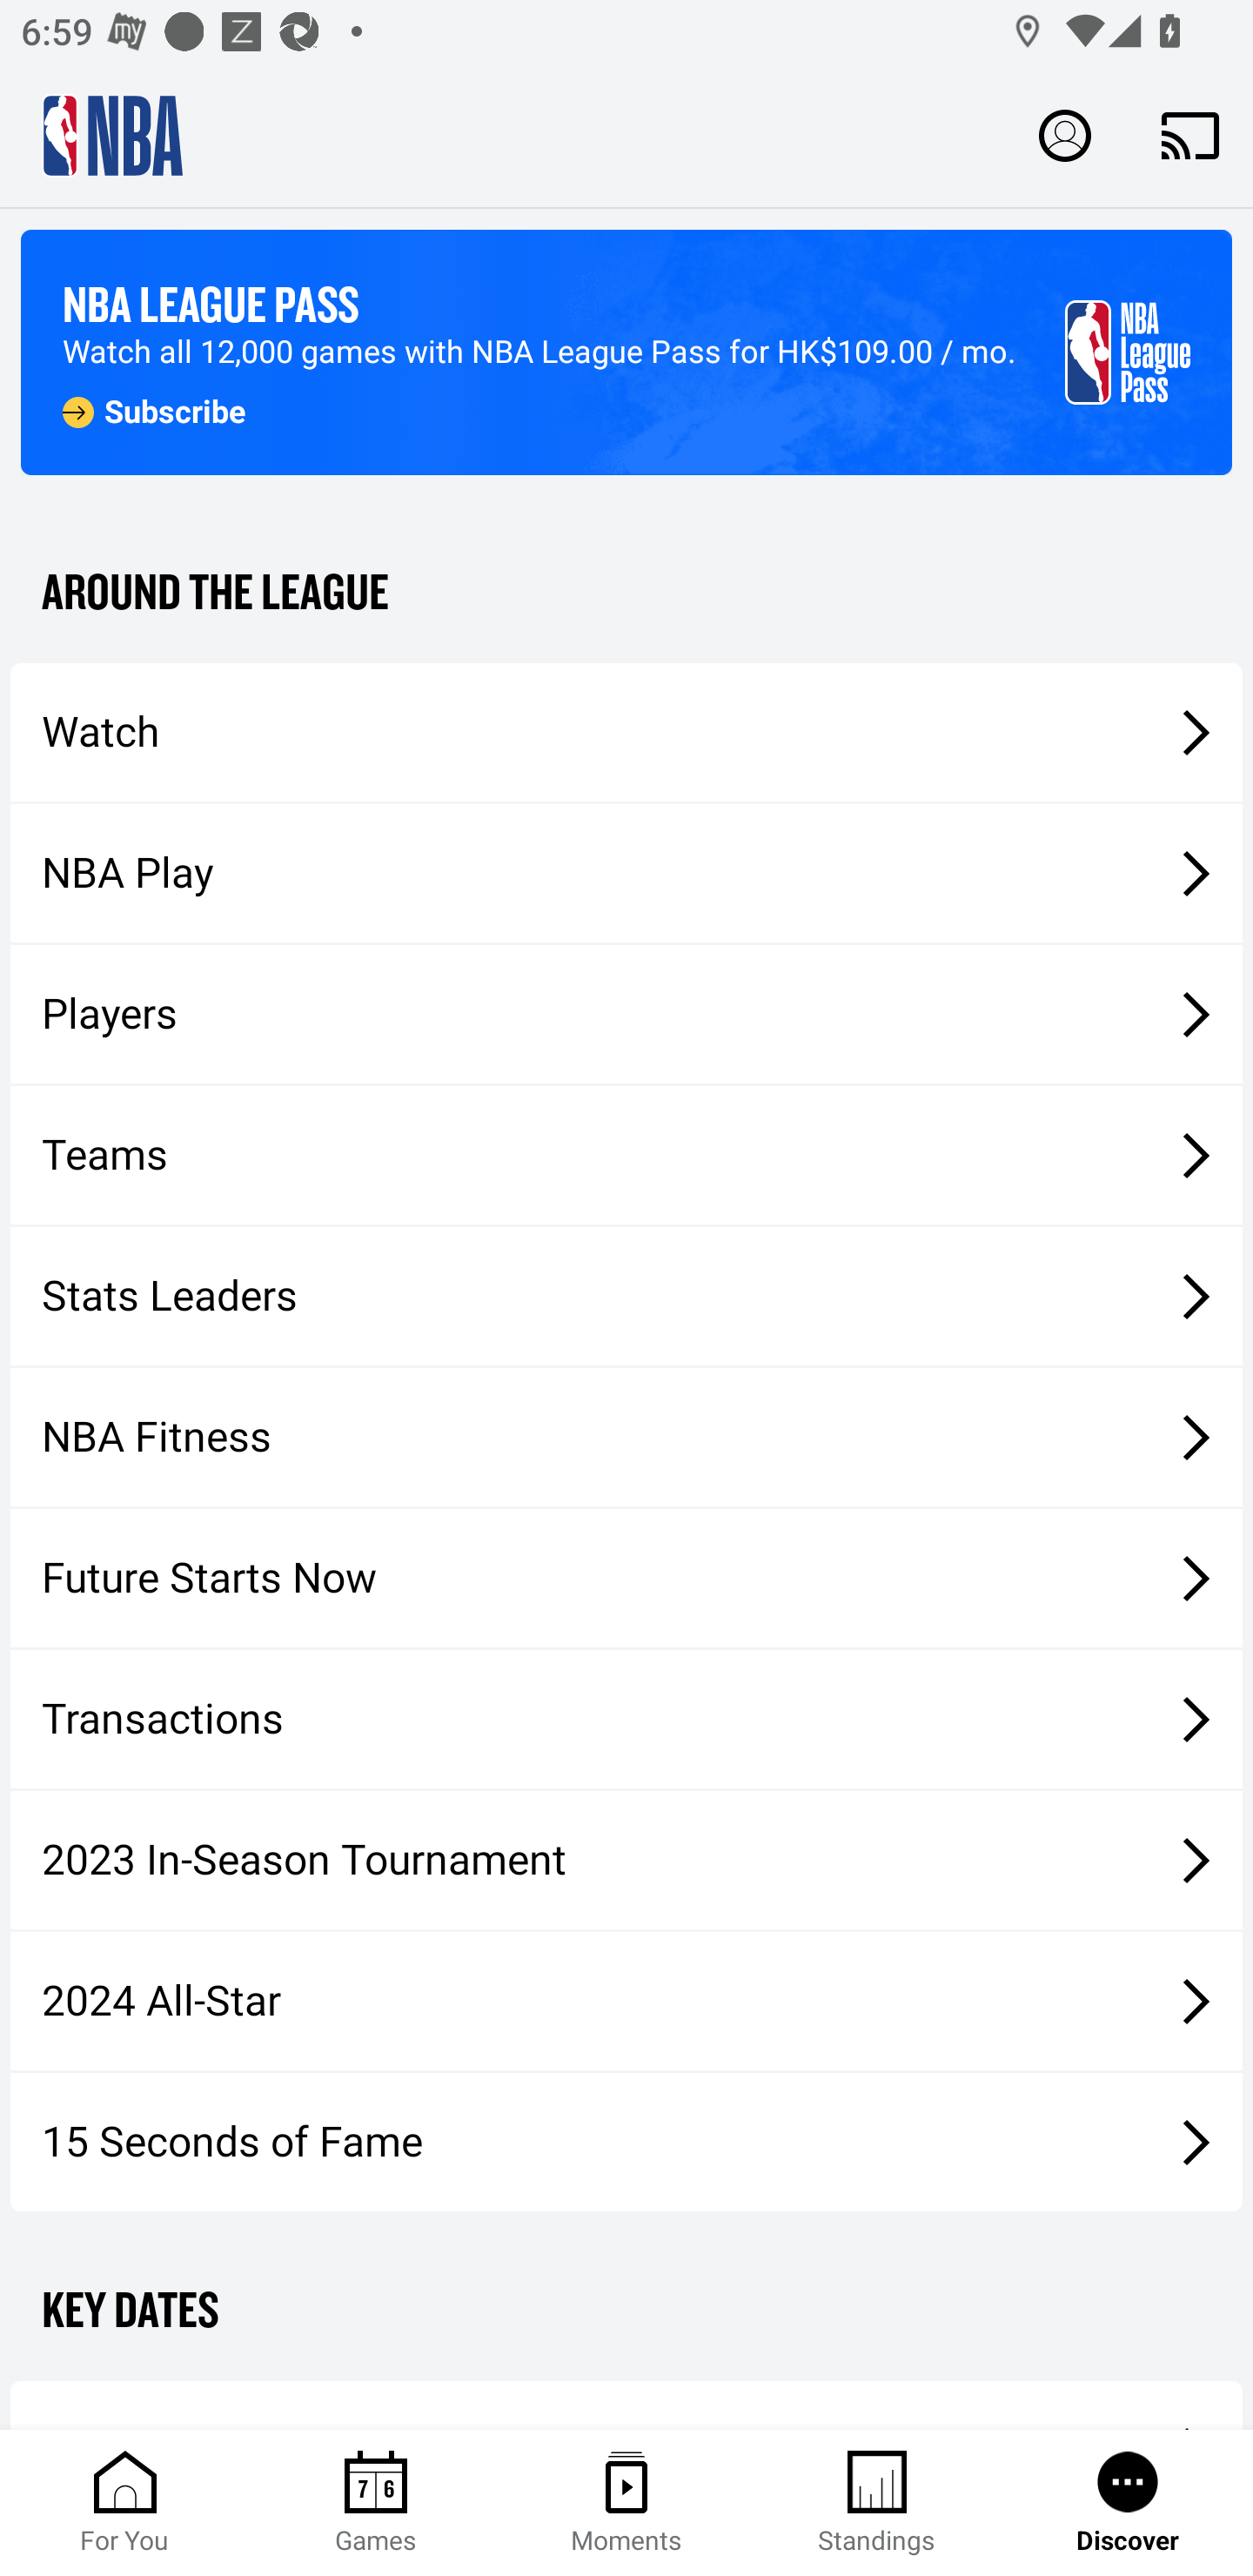 The image size is (1253, 2576). What do you see at coordinates (1190, 135) in the screenshot?
I see `Cast. Disconnected` at bounding box center [1190, 135].